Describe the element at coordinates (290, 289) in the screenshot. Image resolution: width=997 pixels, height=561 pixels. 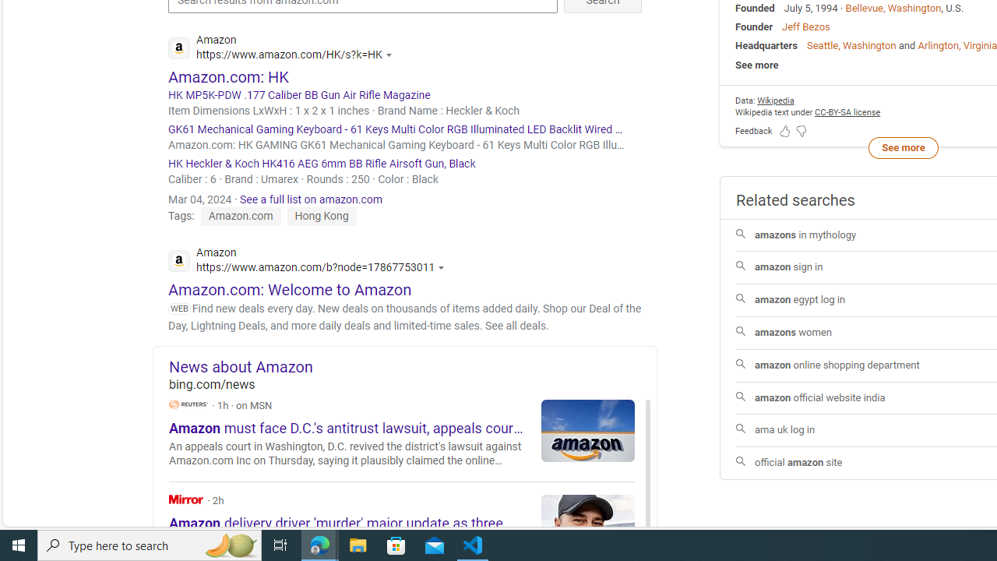
I see `Amazon.com: Welcome to Amazon` at that location.